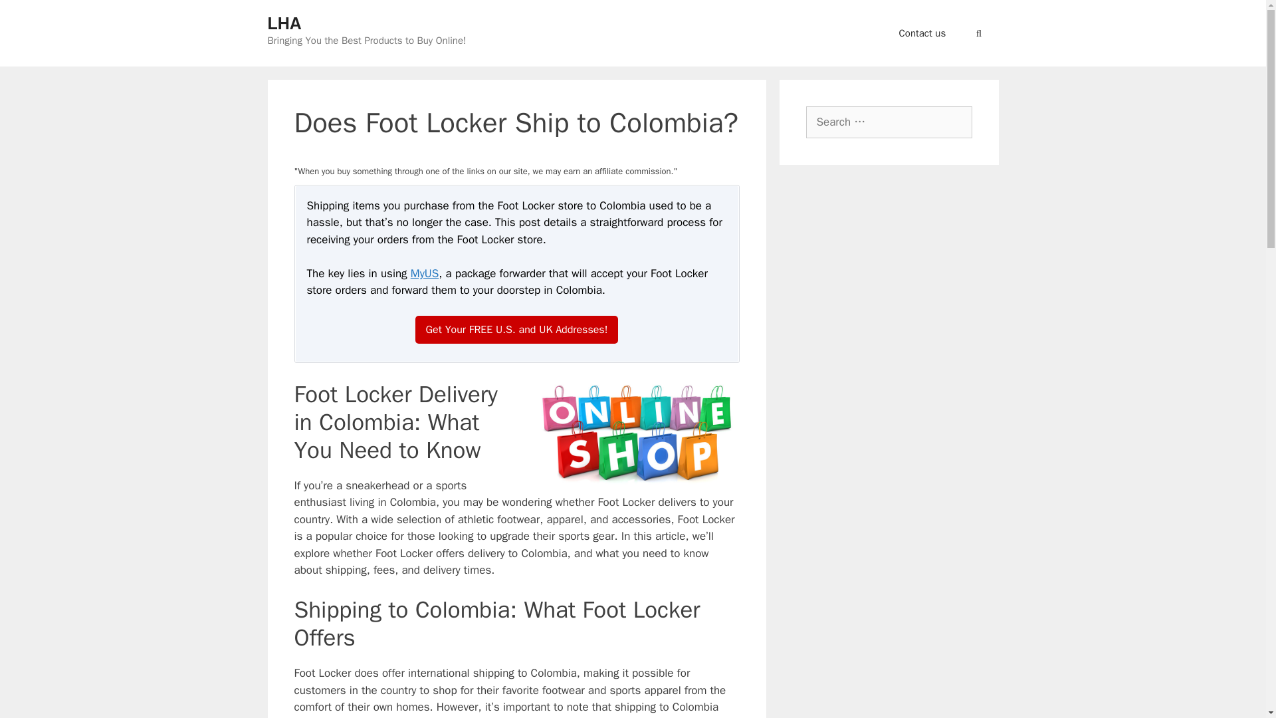 The height and width of the screenshot is (718, 1276). What do you see at coordinates (922, 33) in the screenshot?
I see `Contact us` at bounding box center [922, 33].